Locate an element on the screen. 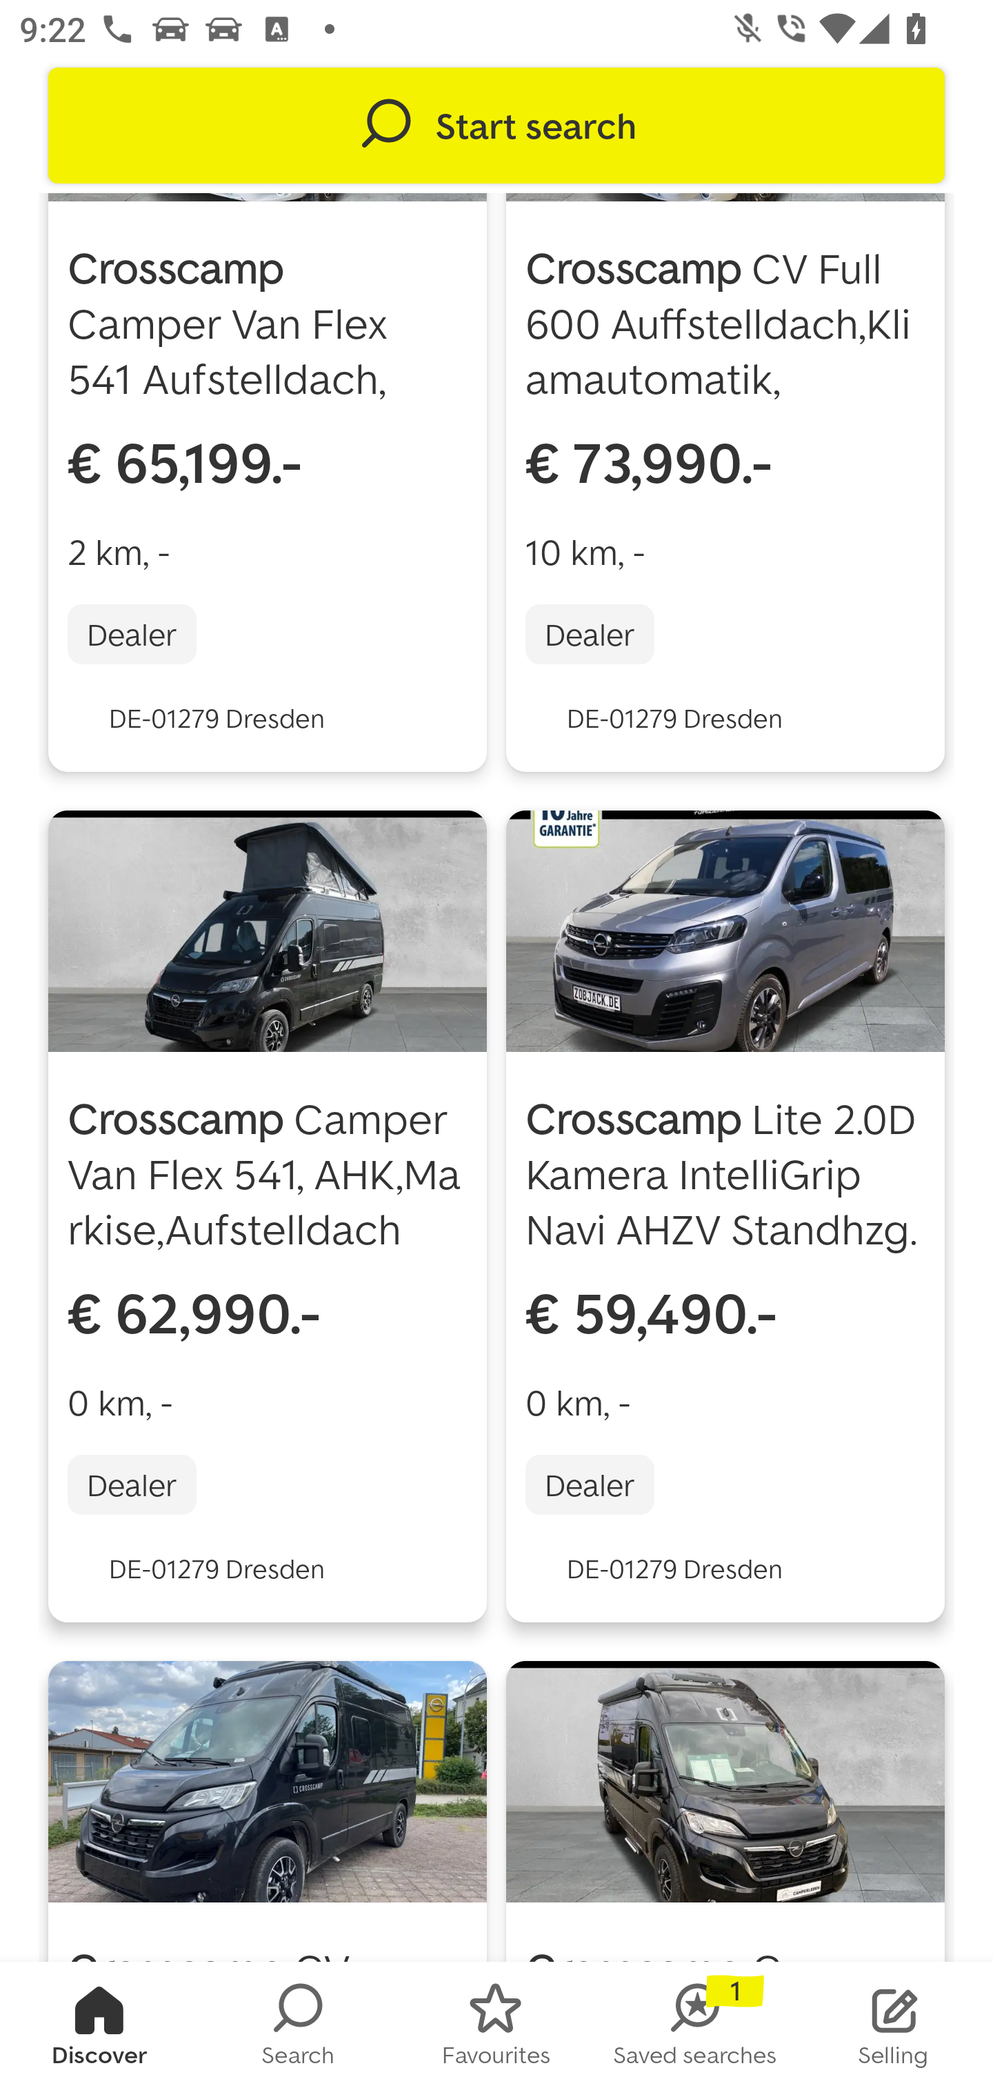  HOMESCREEN Discover is located at coordinates (99, 2029).